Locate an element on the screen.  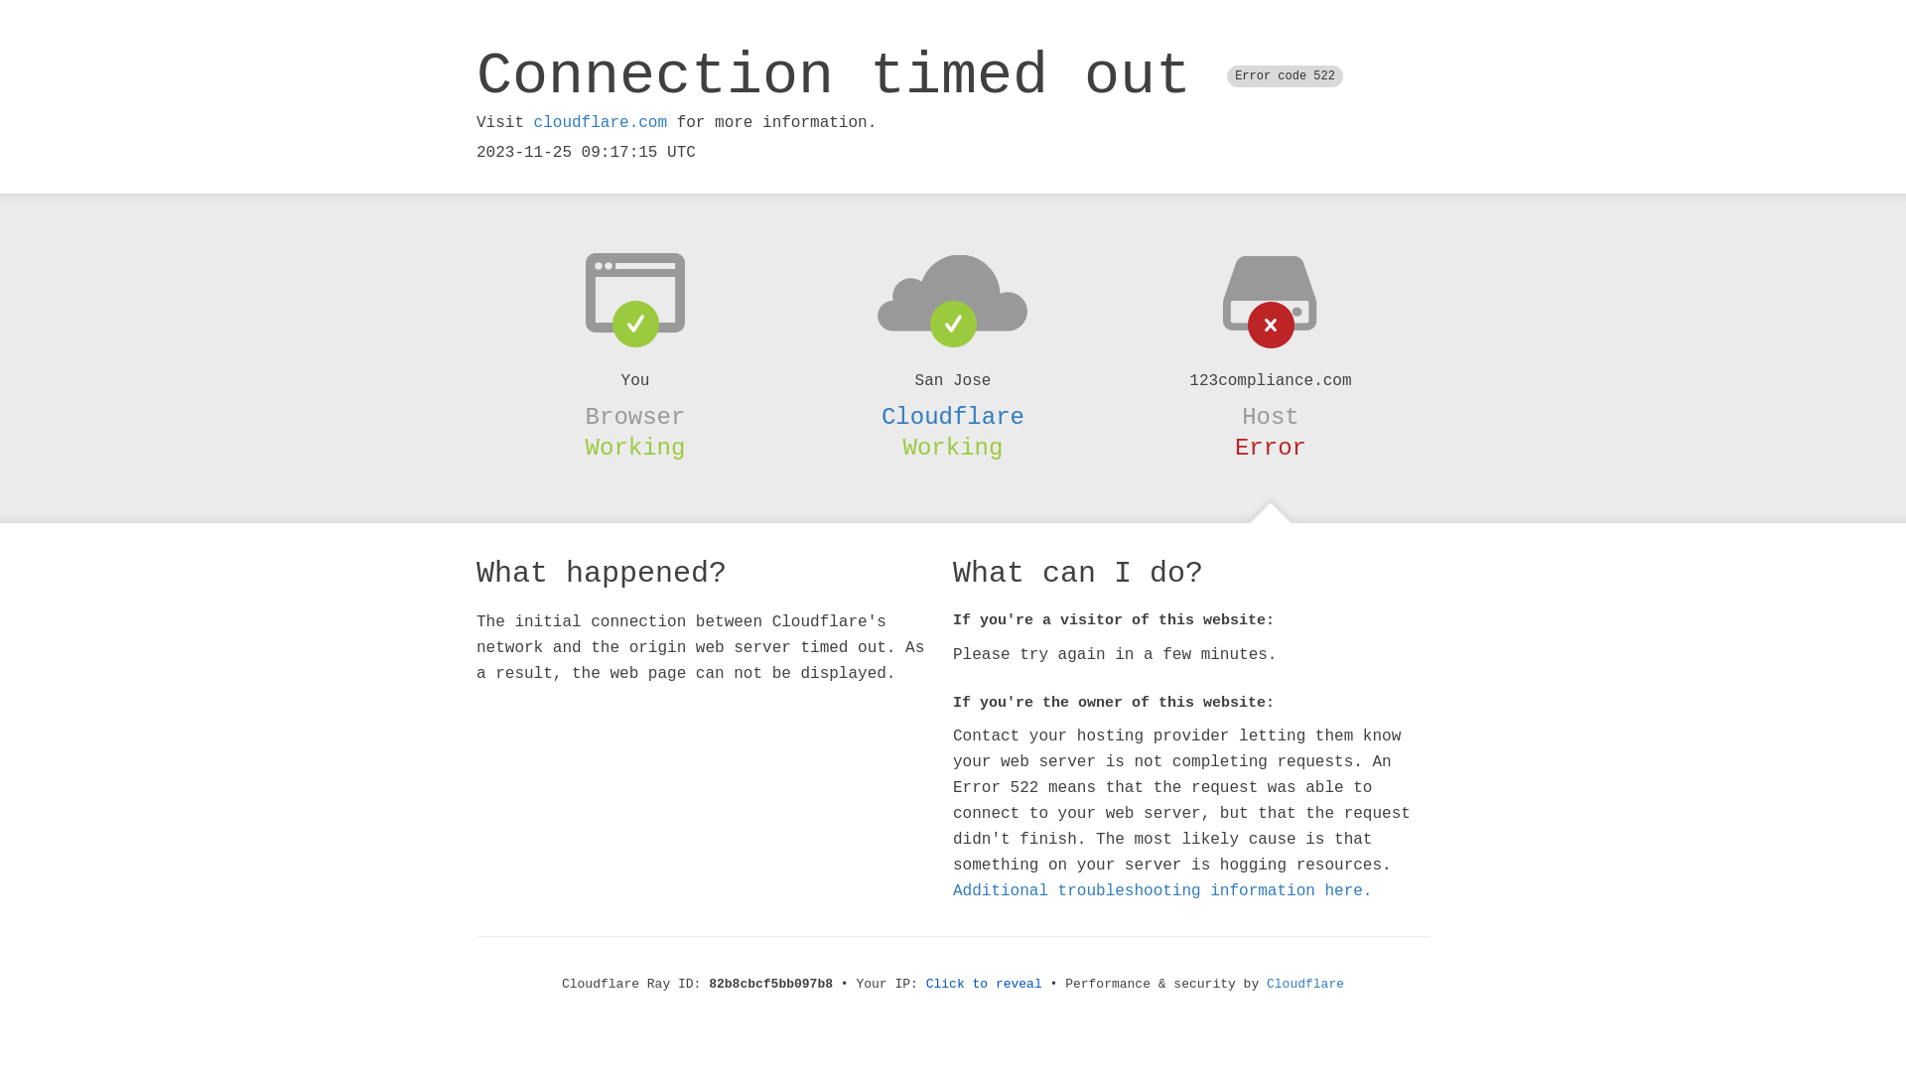
Additional troubleshooting information here. is located at coordinates (1162, 891).